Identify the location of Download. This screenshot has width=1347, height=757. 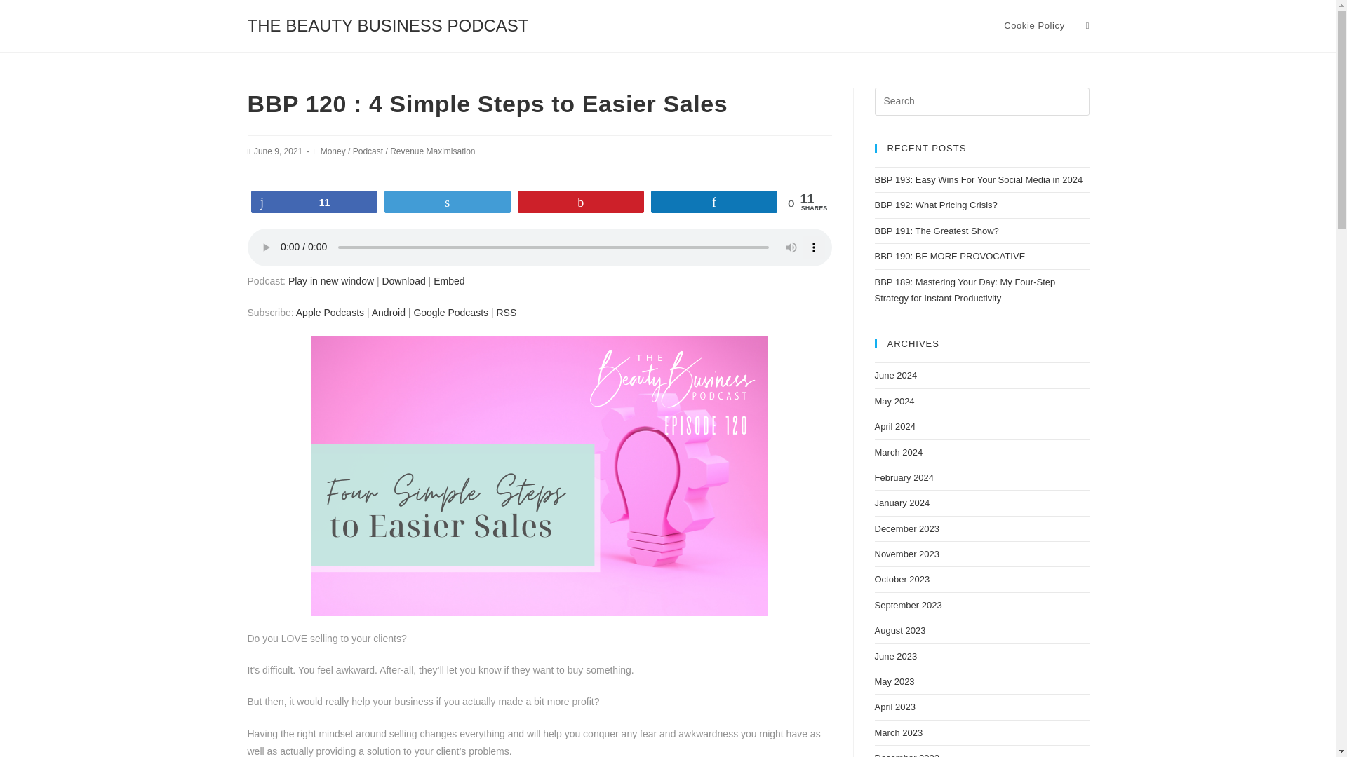
(403, 281).